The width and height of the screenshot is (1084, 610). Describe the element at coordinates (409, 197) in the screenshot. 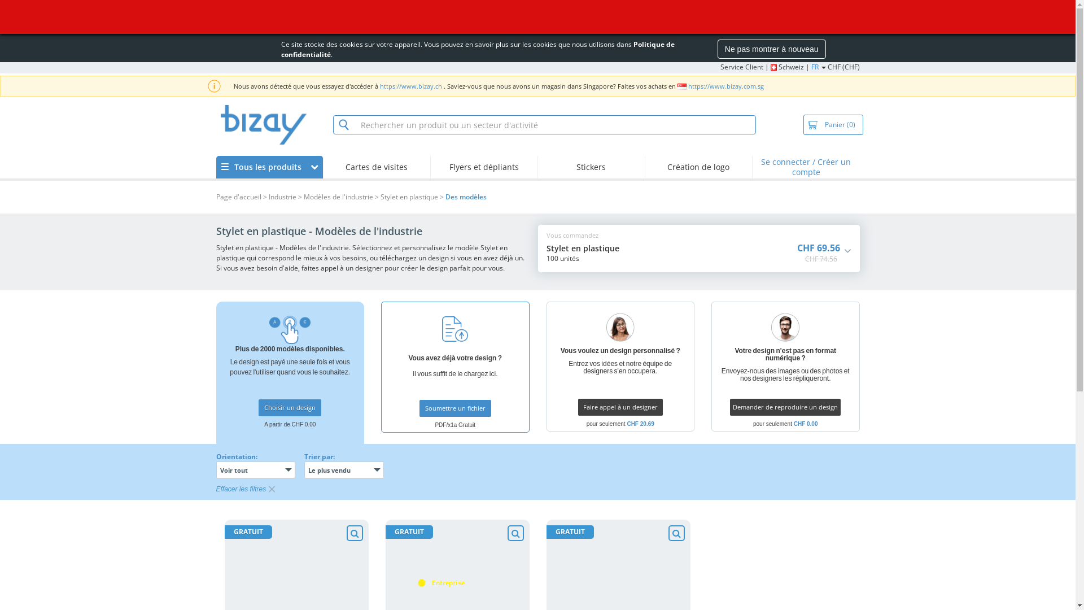

I see `Stylet en plastique` at that location.